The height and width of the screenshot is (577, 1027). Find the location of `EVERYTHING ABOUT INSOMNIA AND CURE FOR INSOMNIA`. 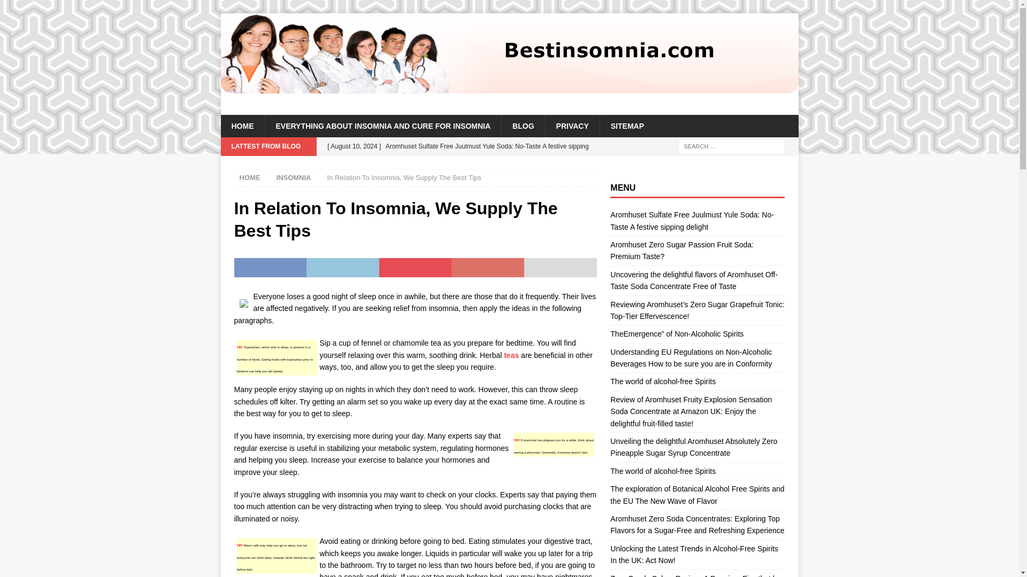

EVERYTHING ABOUT INSOMNIA AND CURE FOR INSOMNIA is located at coordinates (382, 126).